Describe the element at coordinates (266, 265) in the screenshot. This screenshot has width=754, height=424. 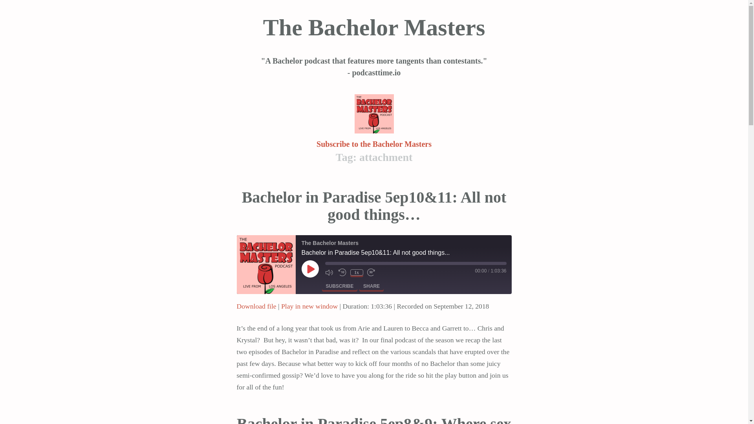
I see `The Bachelor Masters` at that location.